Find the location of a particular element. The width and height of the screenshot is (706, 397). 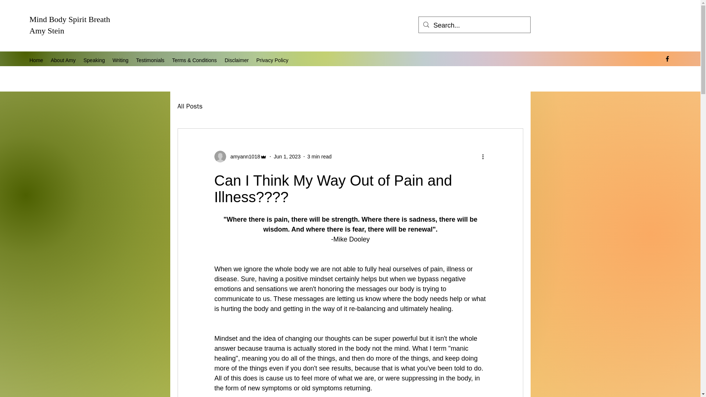

3 min read is located at coordinates (319, 157).